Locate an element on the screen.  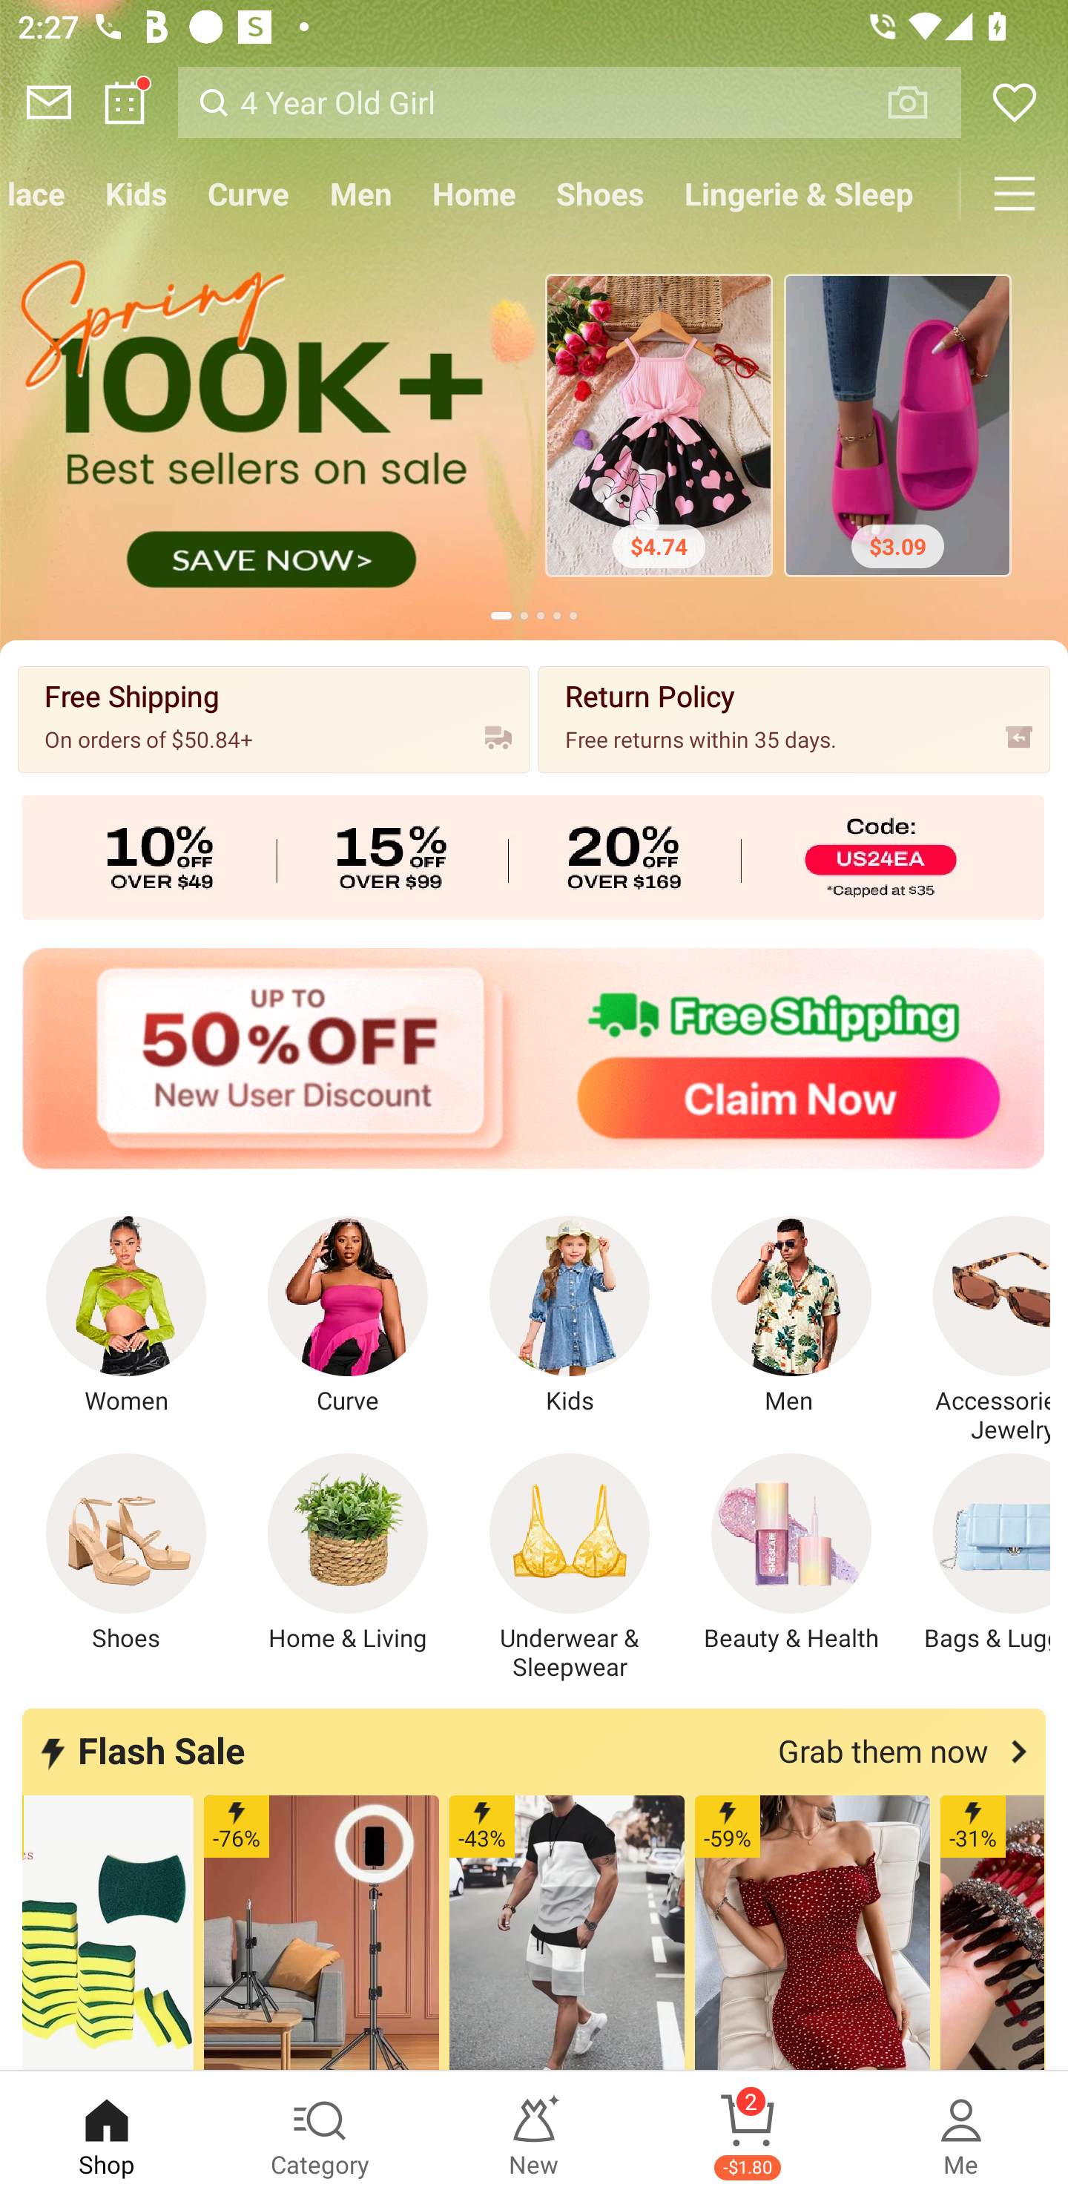
Shoes is located at coordinates (599, 193).